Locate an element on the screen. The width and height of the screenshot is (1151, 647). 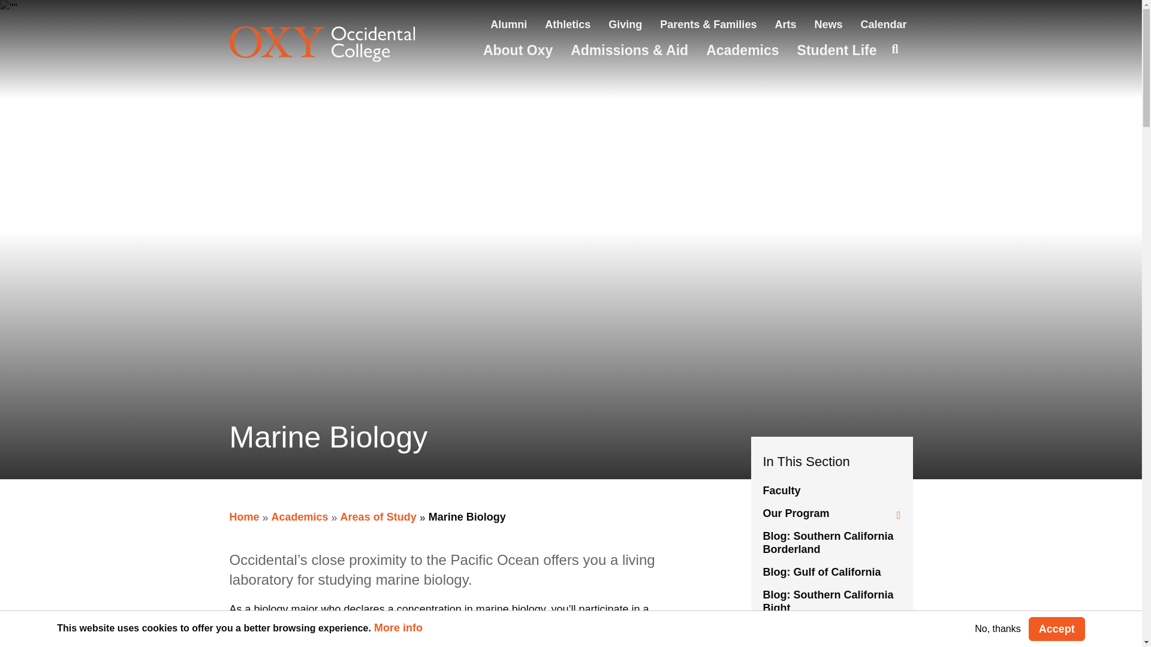
Calendar is located at coordinates (883, 24).